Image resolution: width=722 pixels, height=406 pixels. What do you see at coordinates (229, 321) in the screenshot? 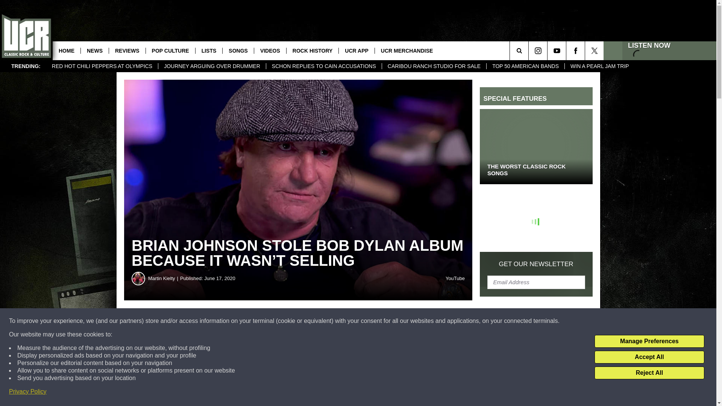
I see `SHARE` at bounding box center [229, 321].